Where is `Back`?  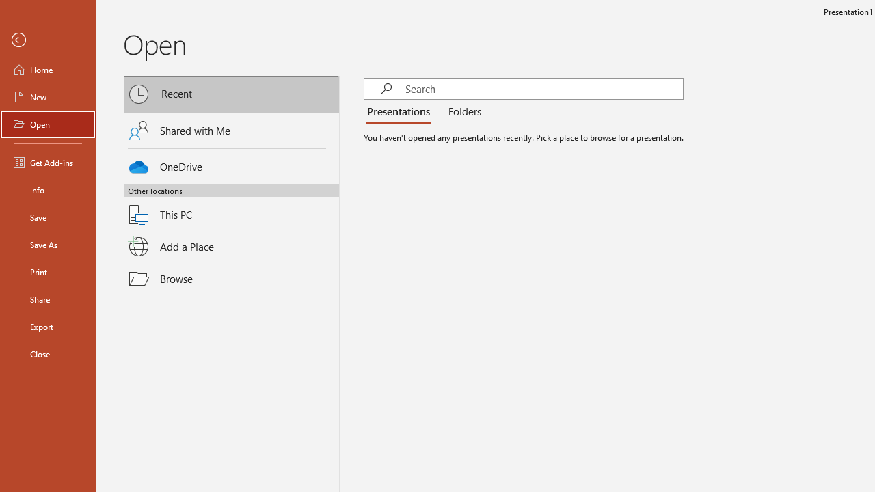
Back is located at coordinates (48, 40).